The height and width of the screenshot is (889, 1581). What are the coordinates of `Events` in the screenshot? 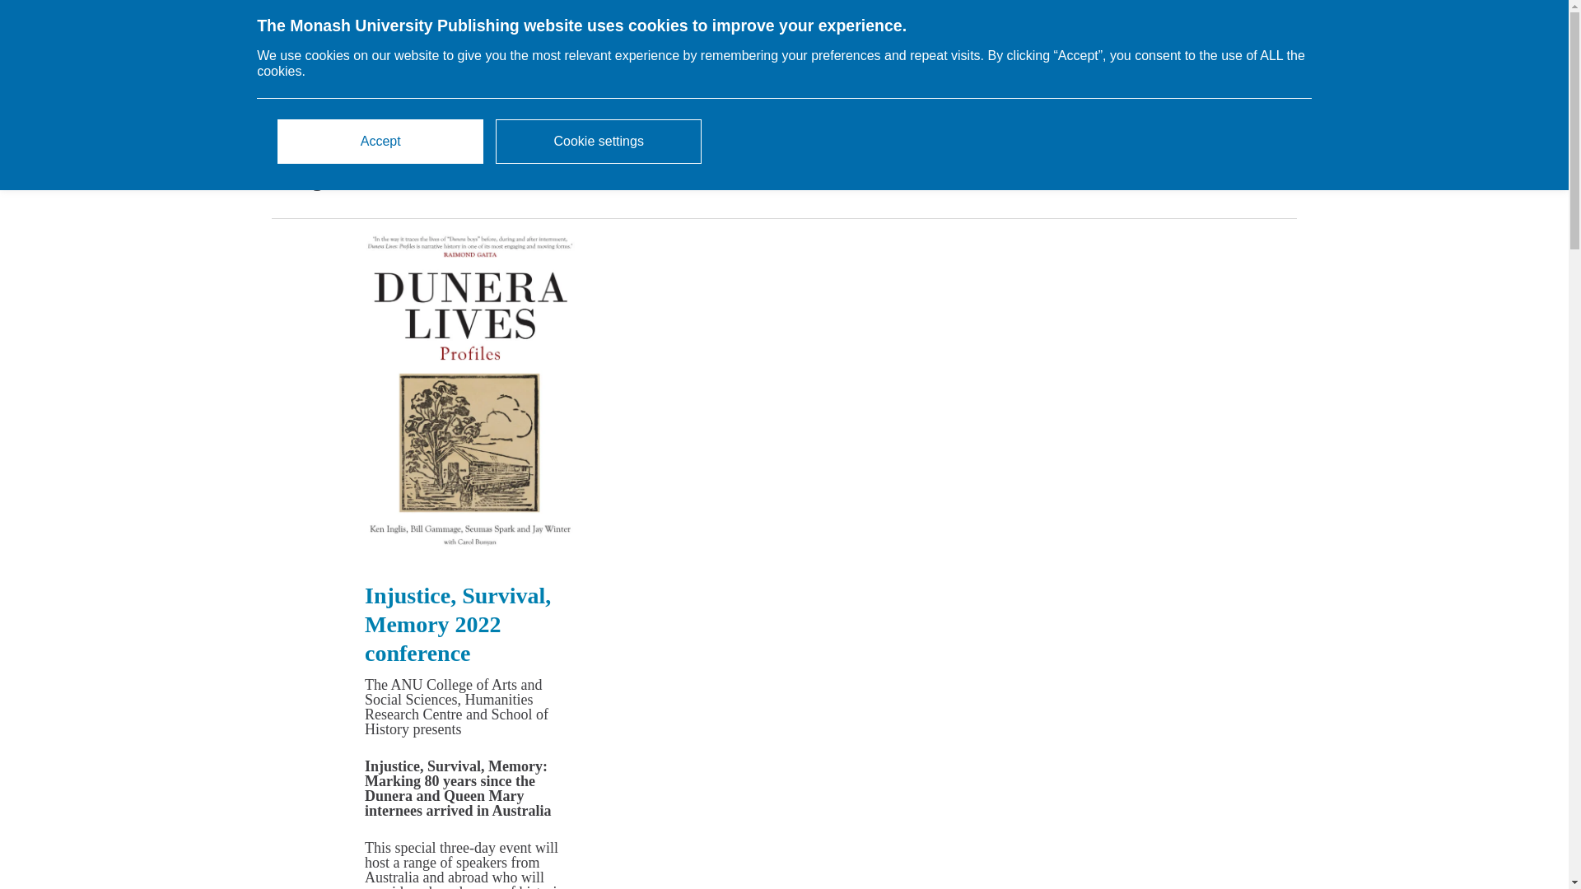 It's located at (583, 61).